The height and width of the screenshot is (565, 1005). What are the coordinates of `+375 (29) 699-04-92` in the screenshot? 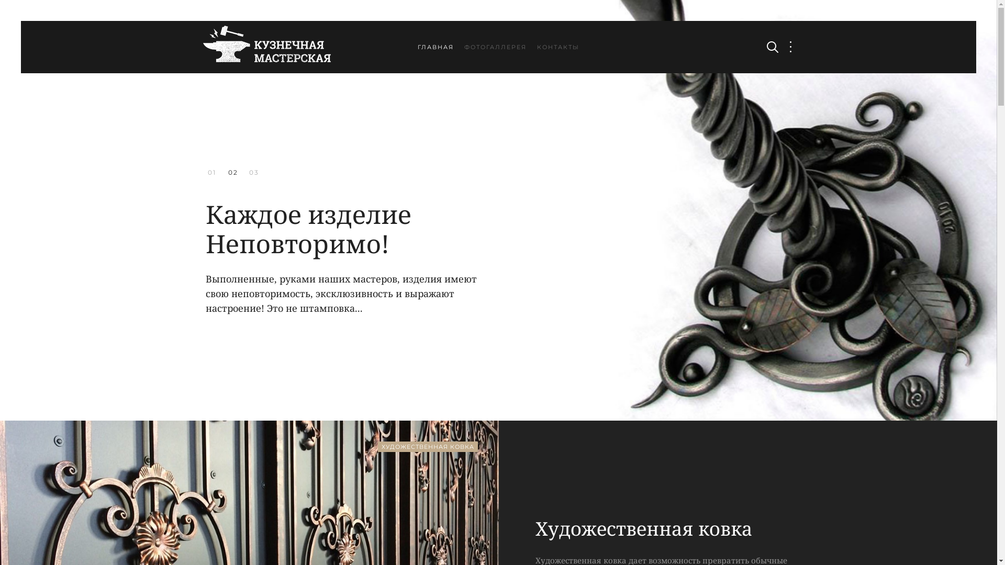 It's located at (498, 448).